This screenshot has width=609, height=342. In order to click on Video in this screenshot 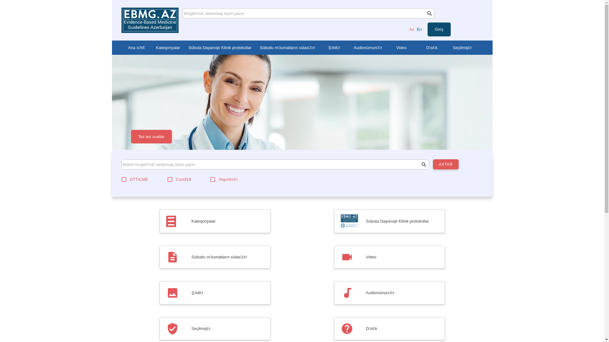, I will do `click(401, 47)`.